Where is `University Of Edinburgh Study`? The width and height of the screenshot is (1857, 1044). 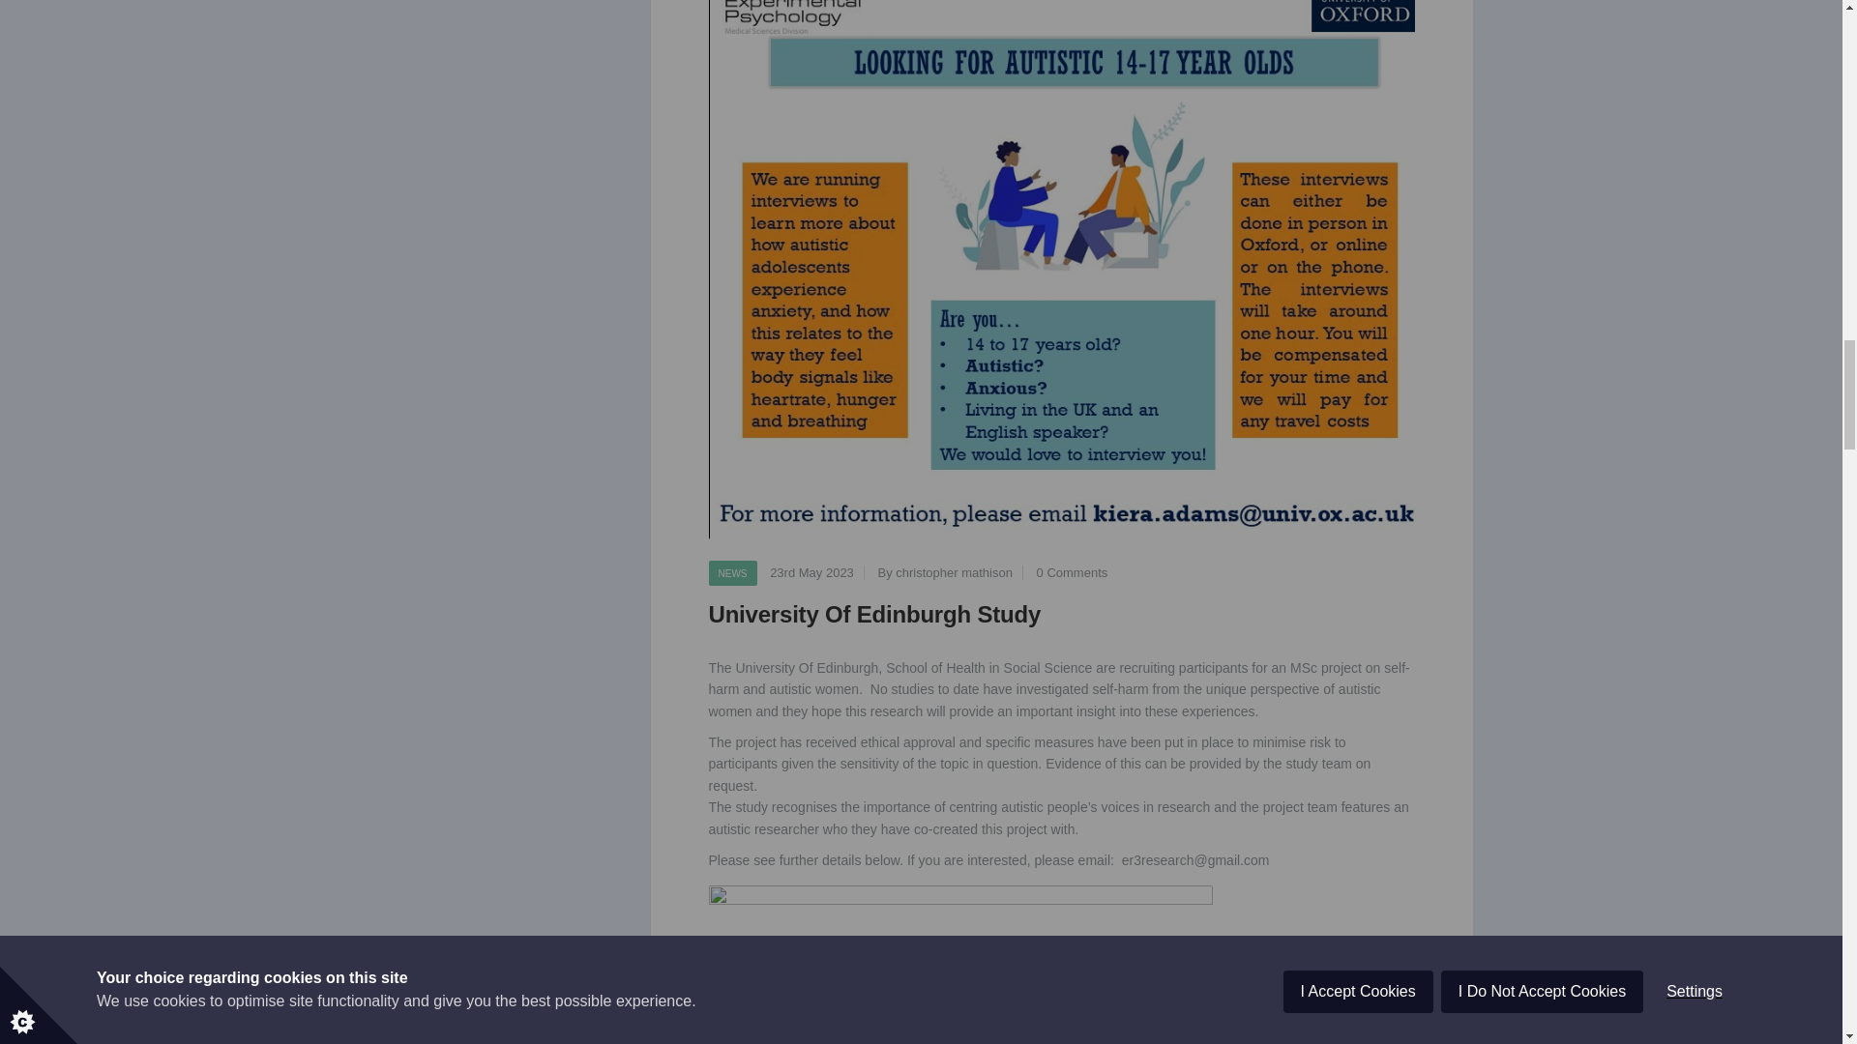 University Of Edinburgh Study is located at coordinates (873, 615).